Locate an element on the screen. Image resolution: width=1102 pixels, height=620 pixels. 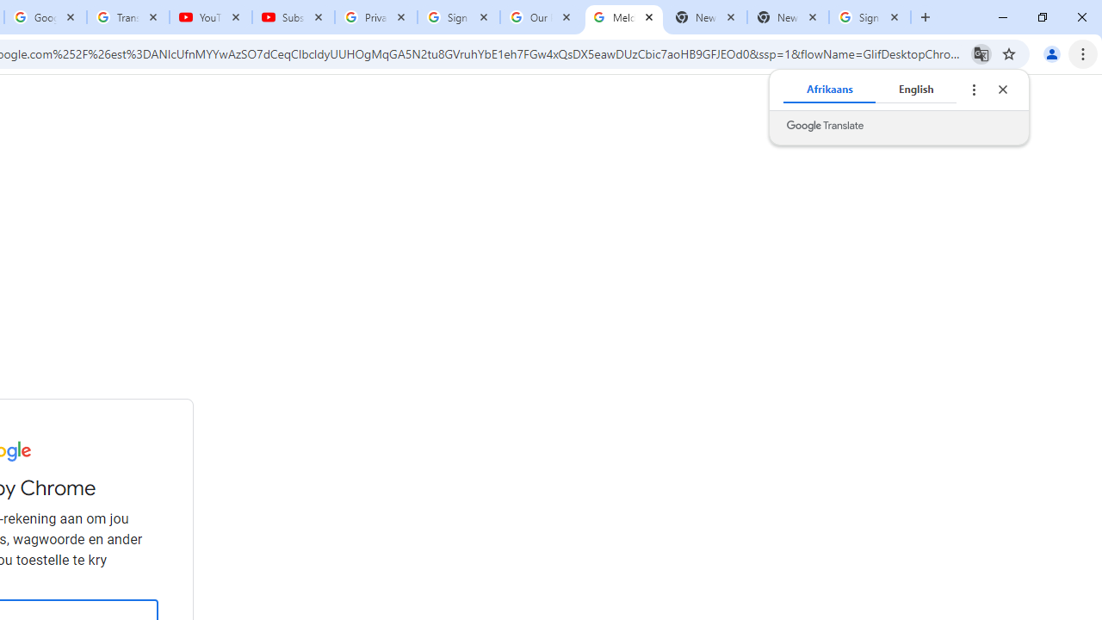
New Tab is located at coordinates (787, 17).